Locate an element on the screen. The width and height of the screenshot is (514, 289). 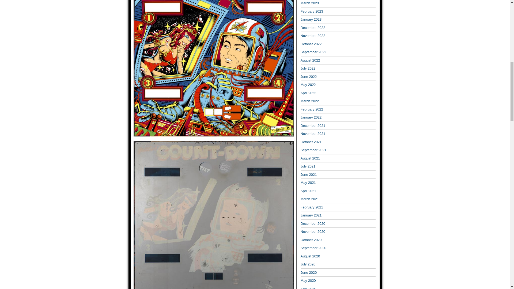
November 2022 is located at coordinates (313, 36).